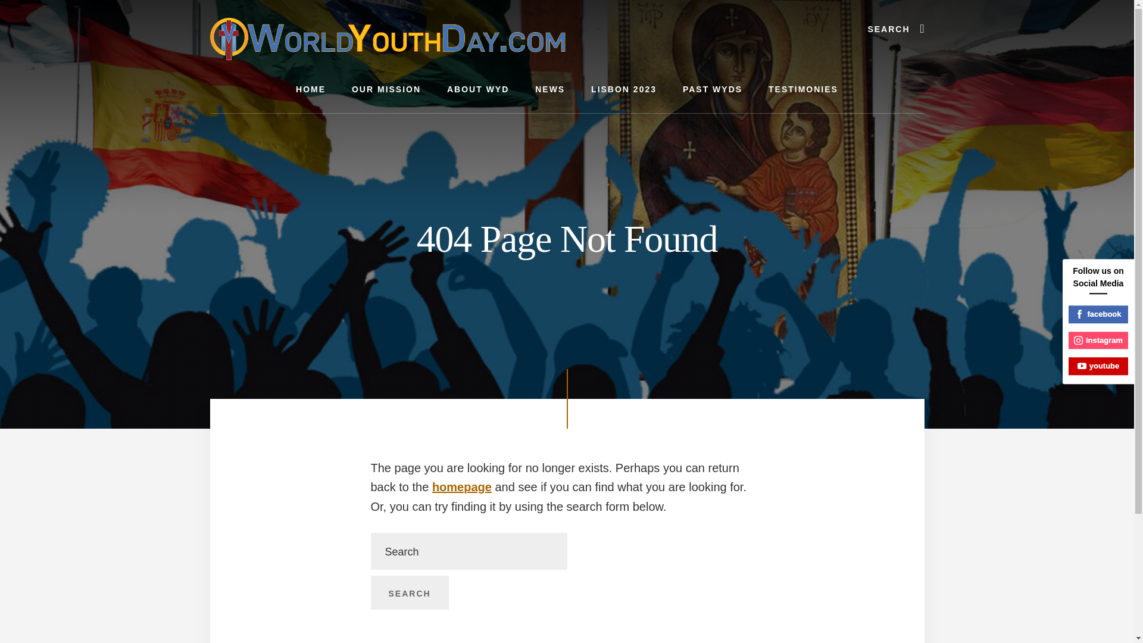  Describe the element at coordinates (713, 89) in the screenshot. I see `PAST WYDS` at that location.